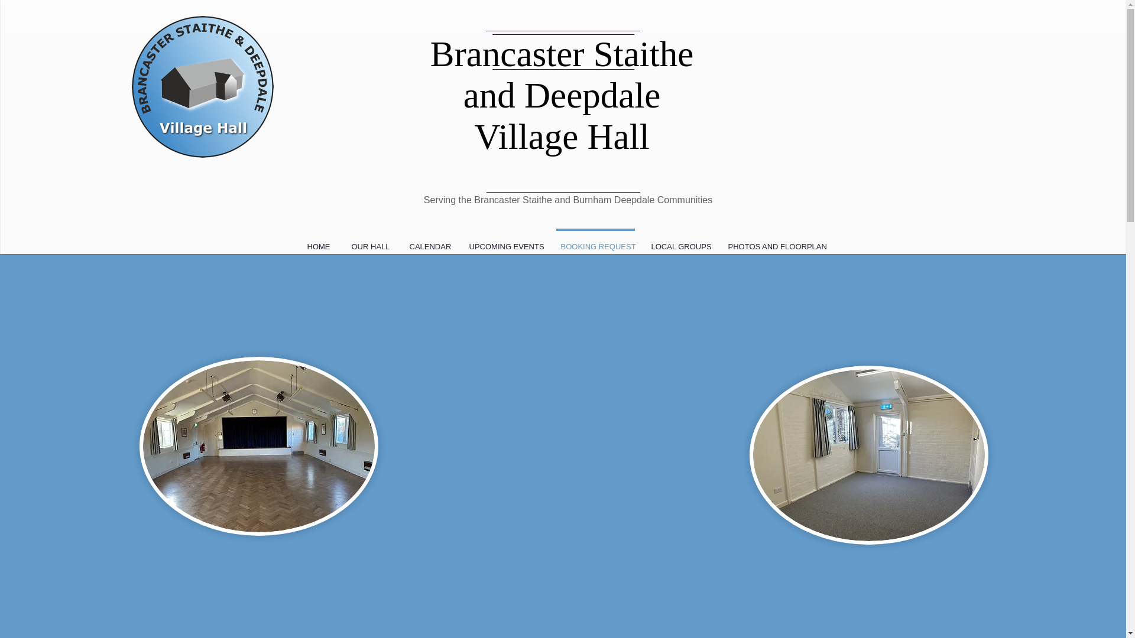 Image resolution: width=1135 pixels, height=638 pixels. What do you see at coordinates (369, 241) in the screenshot?
I see `OUR HALL` at bounding box center [369, 241].